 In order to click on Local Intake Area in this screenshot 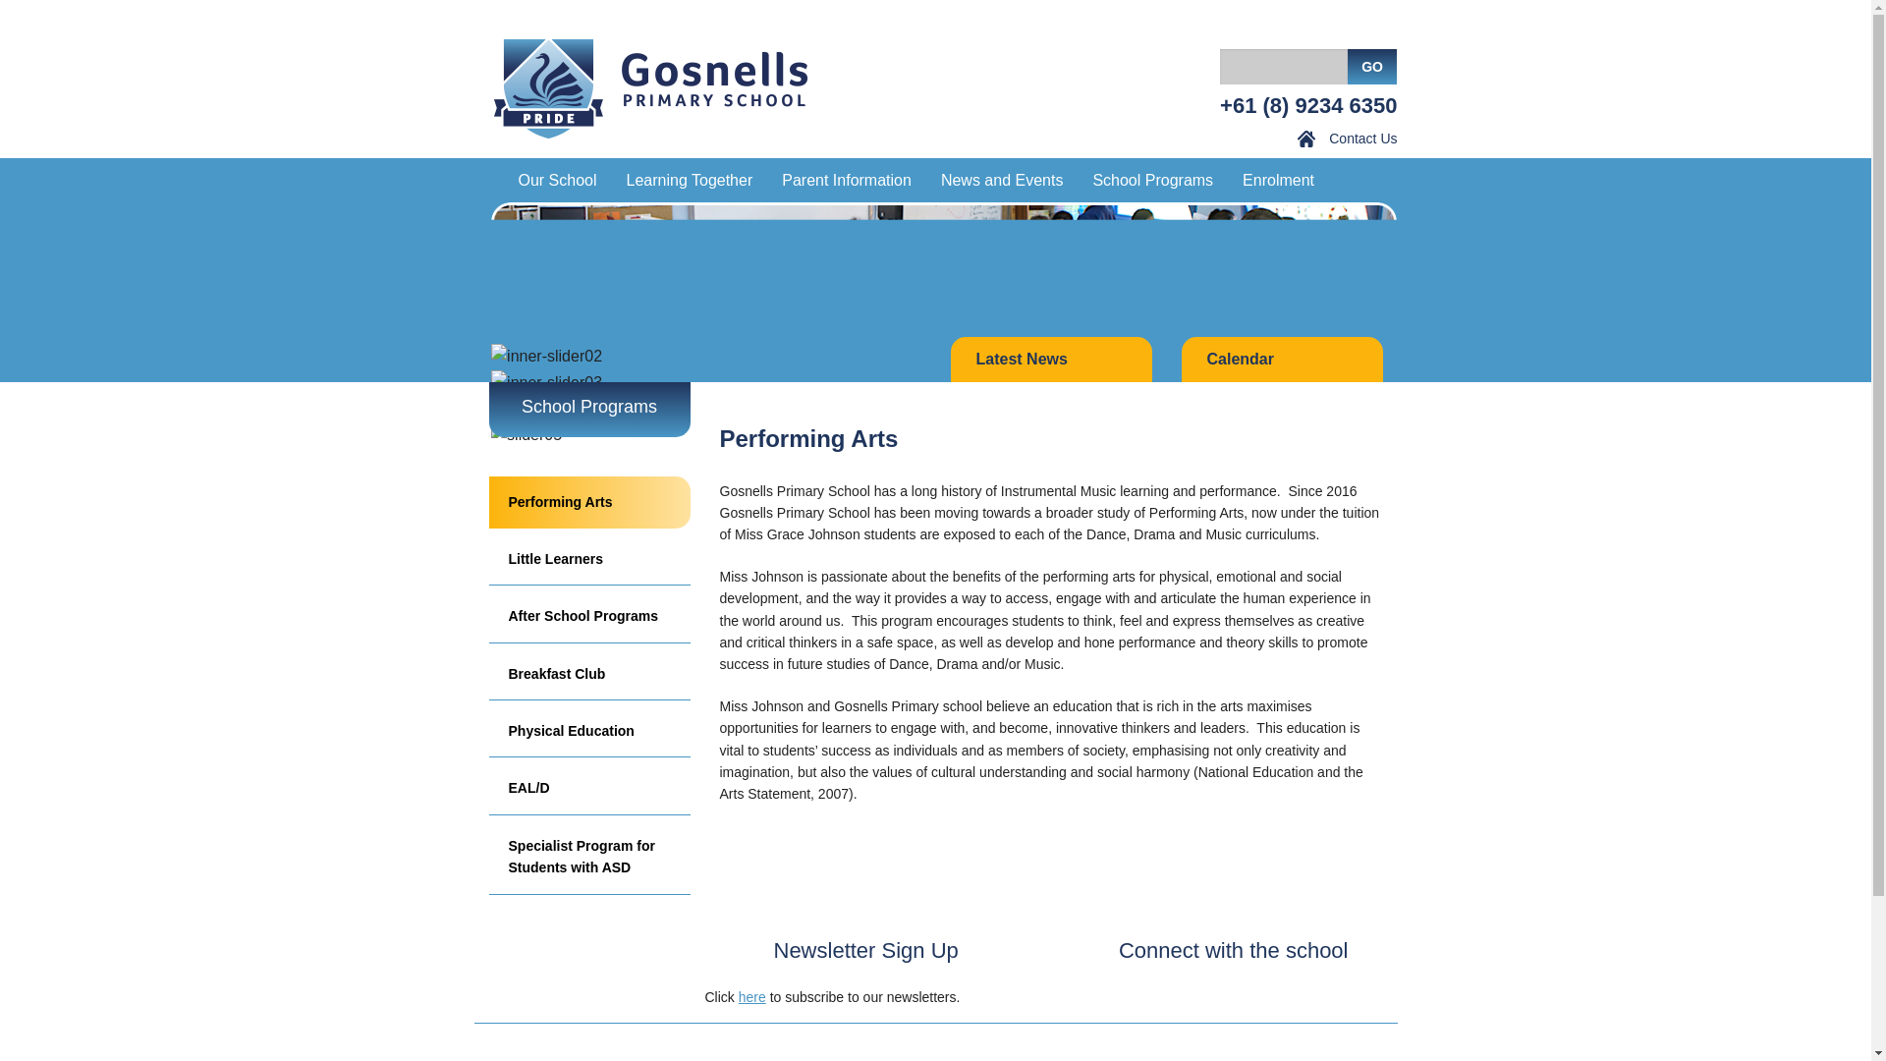, I will do `click(1278, 246)`.